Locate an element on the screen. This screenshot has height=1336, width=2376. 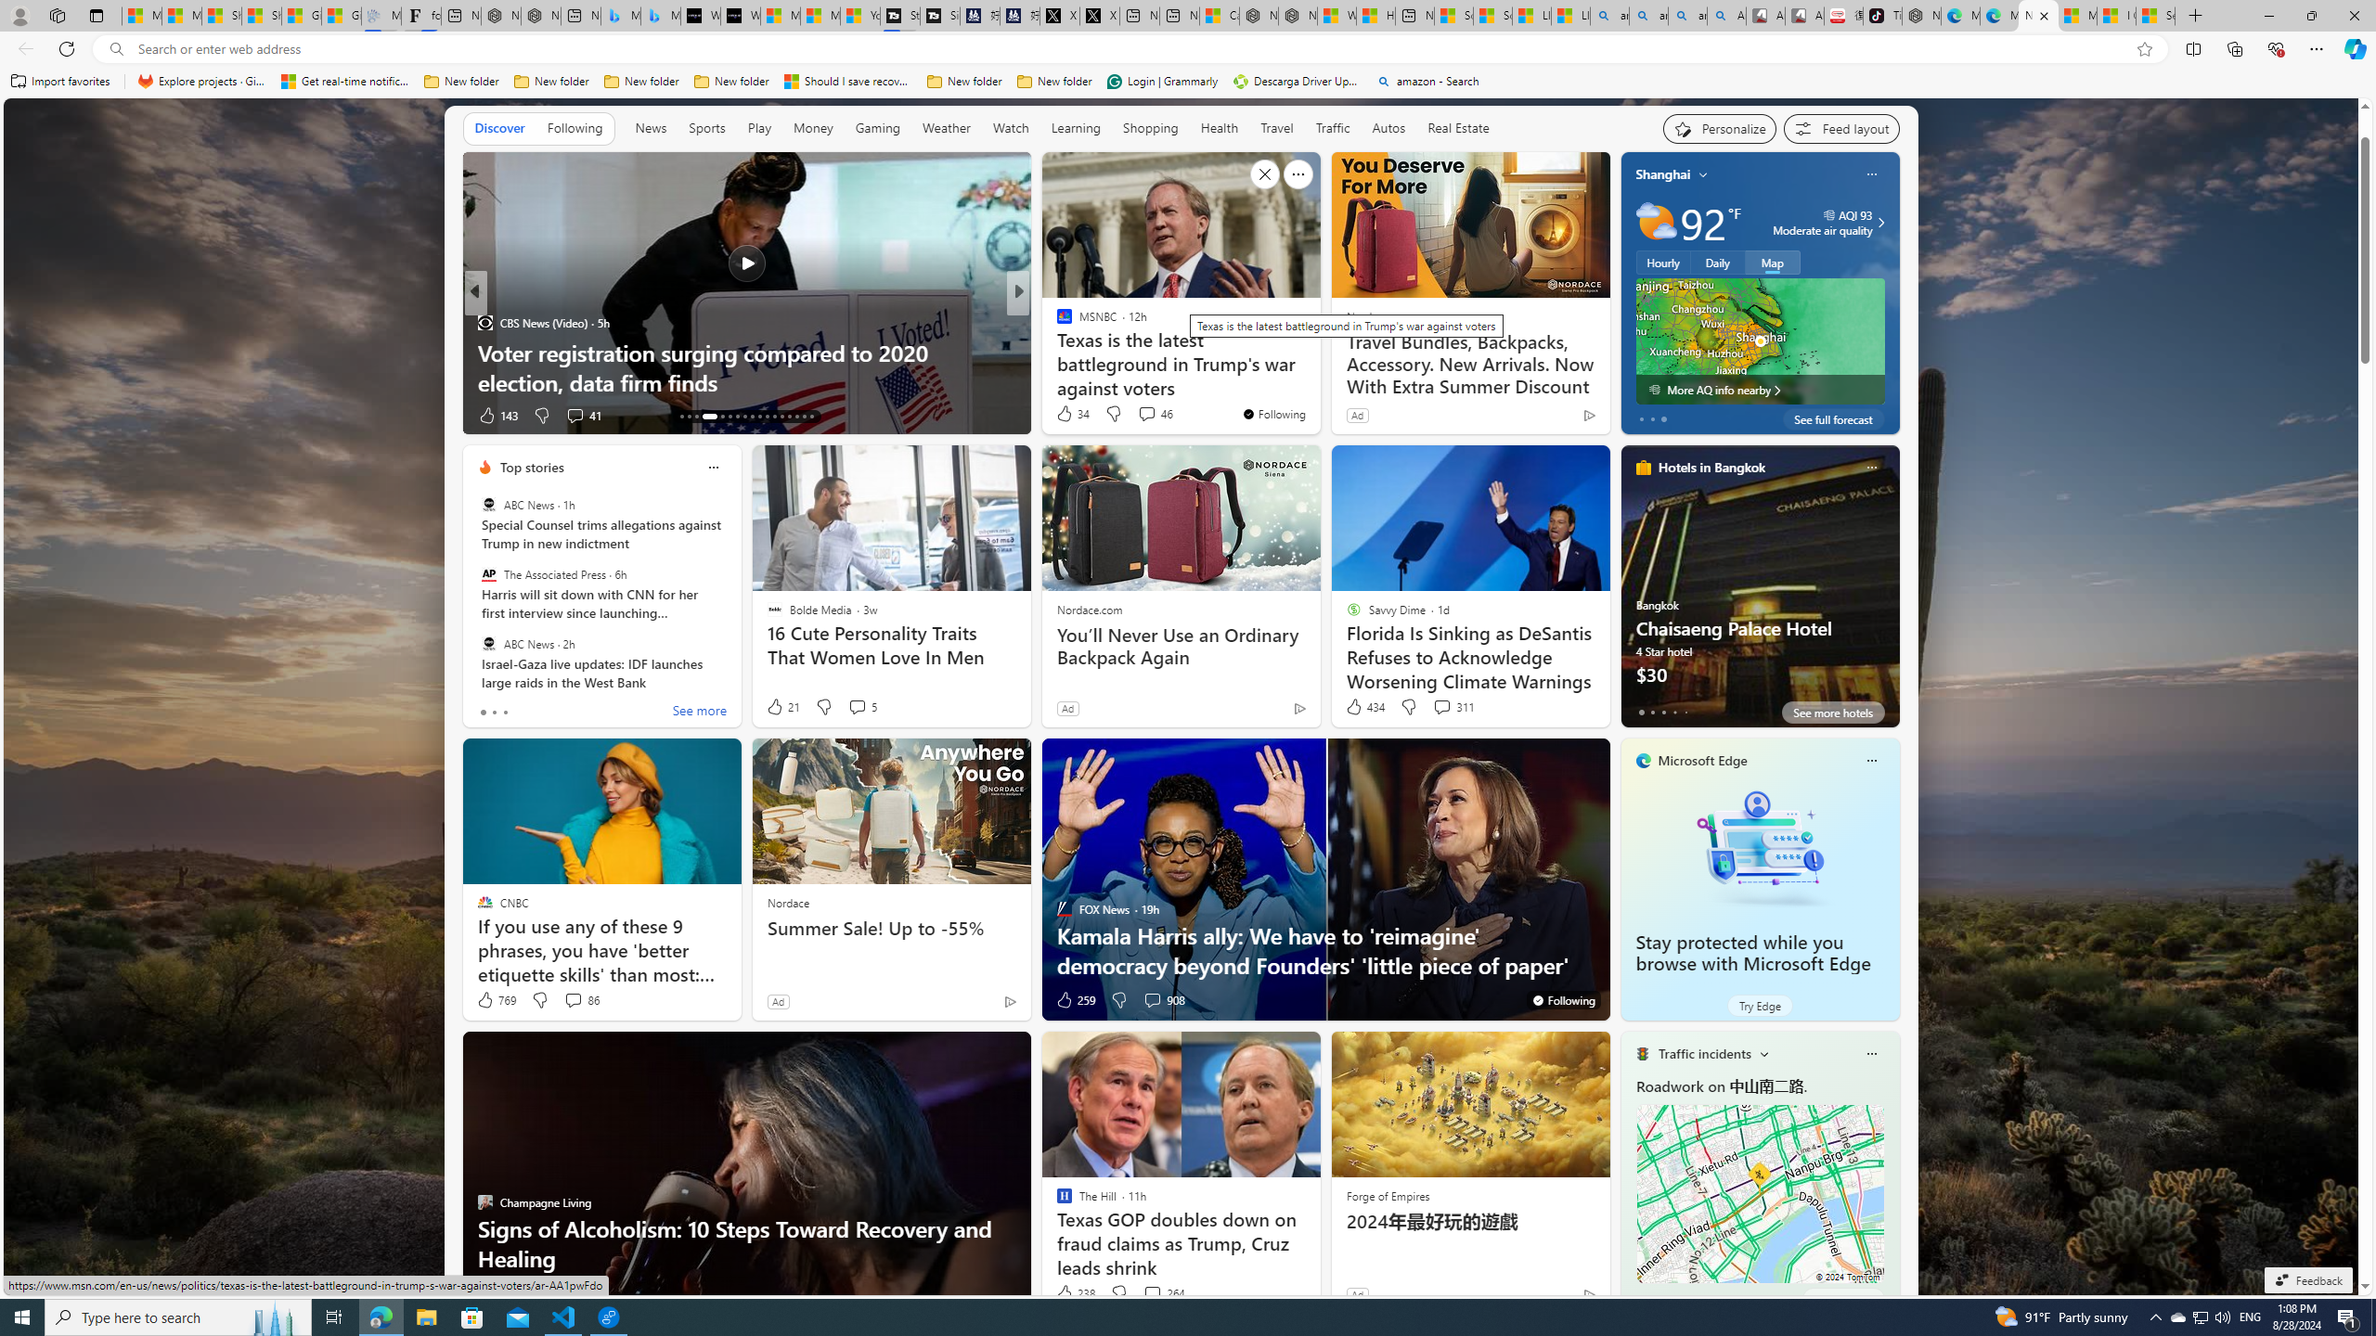
Nordace - Best Sellers is located at coordinates (1921, 16).